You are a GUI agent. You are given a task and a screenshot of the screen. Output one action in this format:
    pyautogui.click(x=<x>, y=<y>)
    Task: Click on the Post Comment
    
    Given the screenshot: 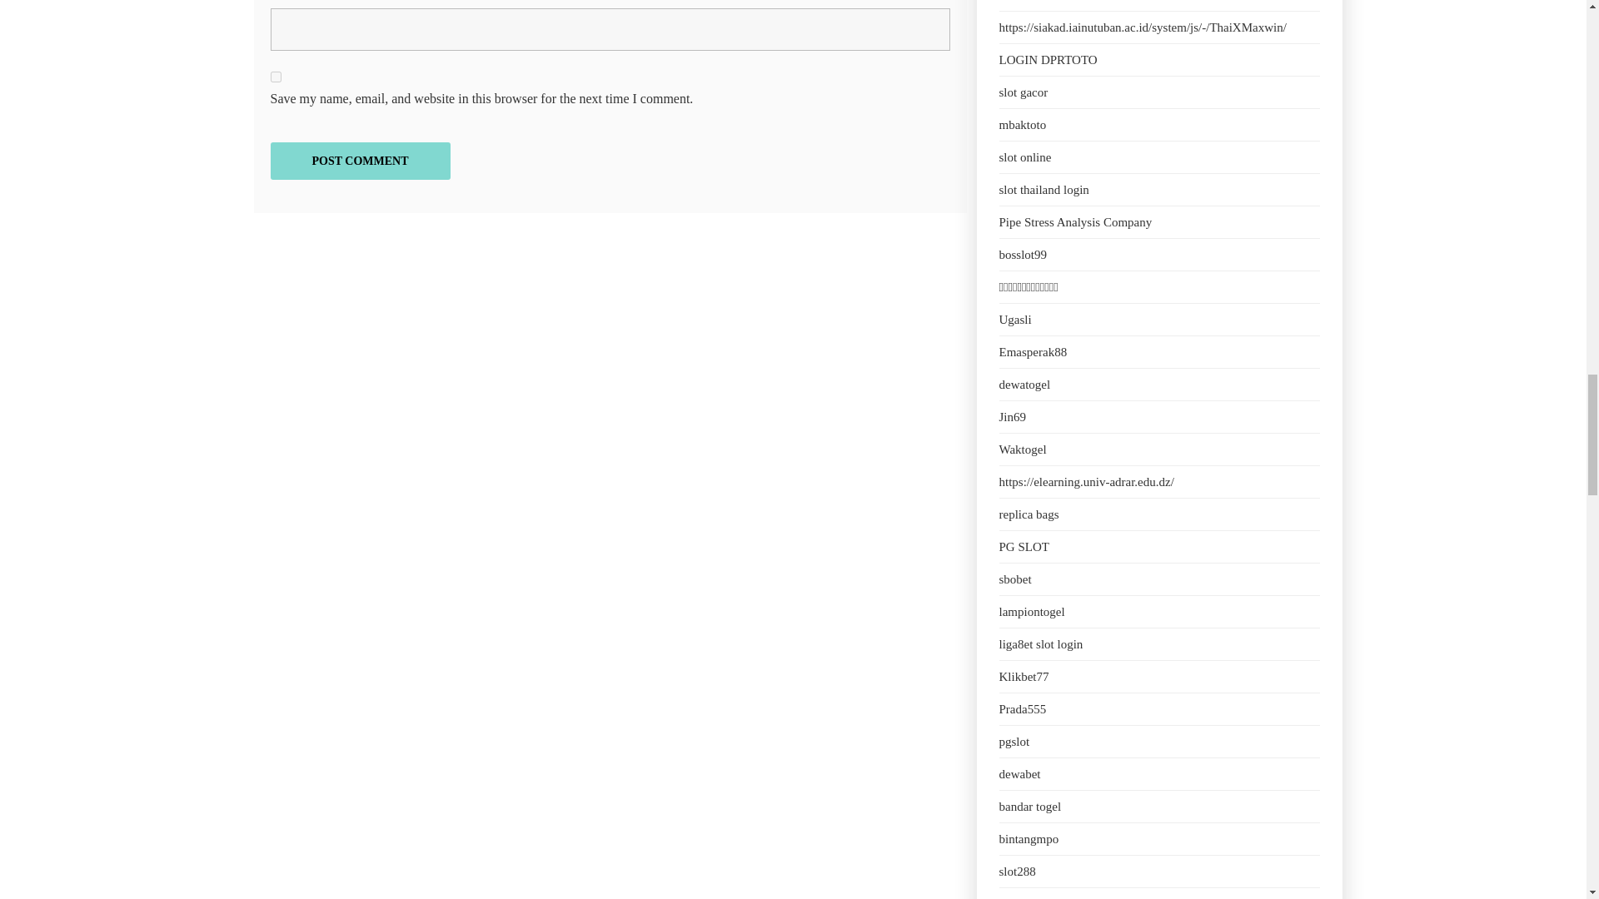 What is the action you would take?
    pyautogui.click(x=360, y=161)
    